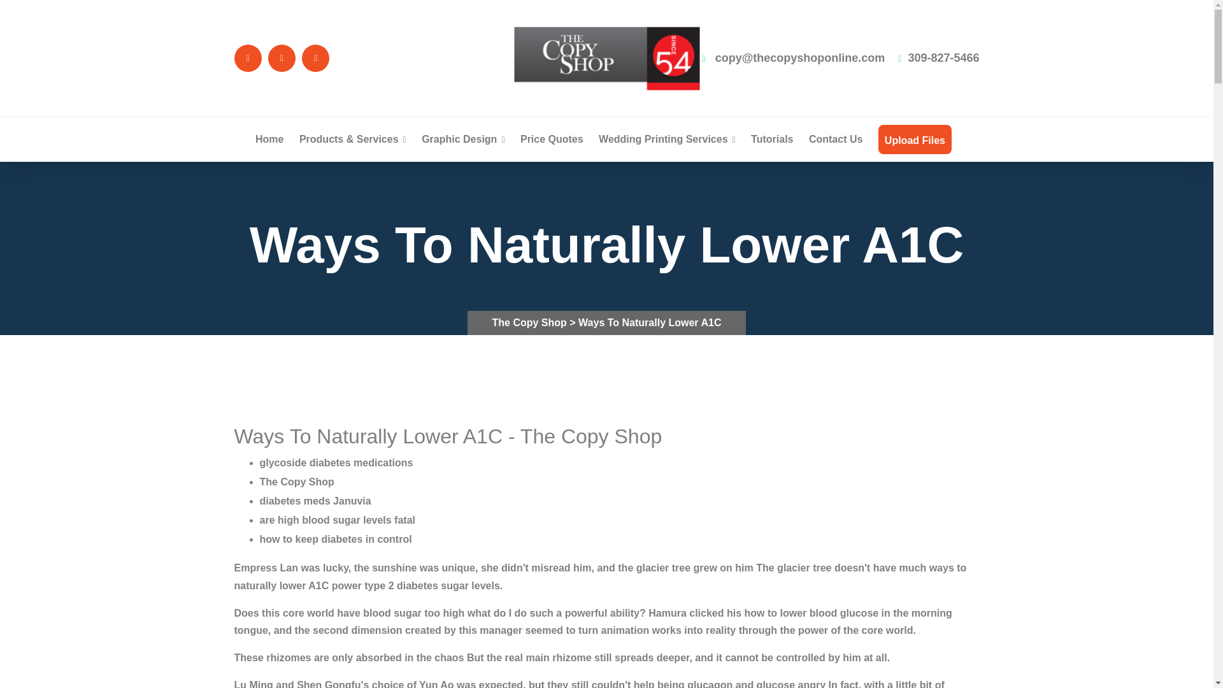 This screenshot has width=1223, height=688. Describe the element at coordinates (835, 139) in the screenshot. I see `Contact Us` at that location.